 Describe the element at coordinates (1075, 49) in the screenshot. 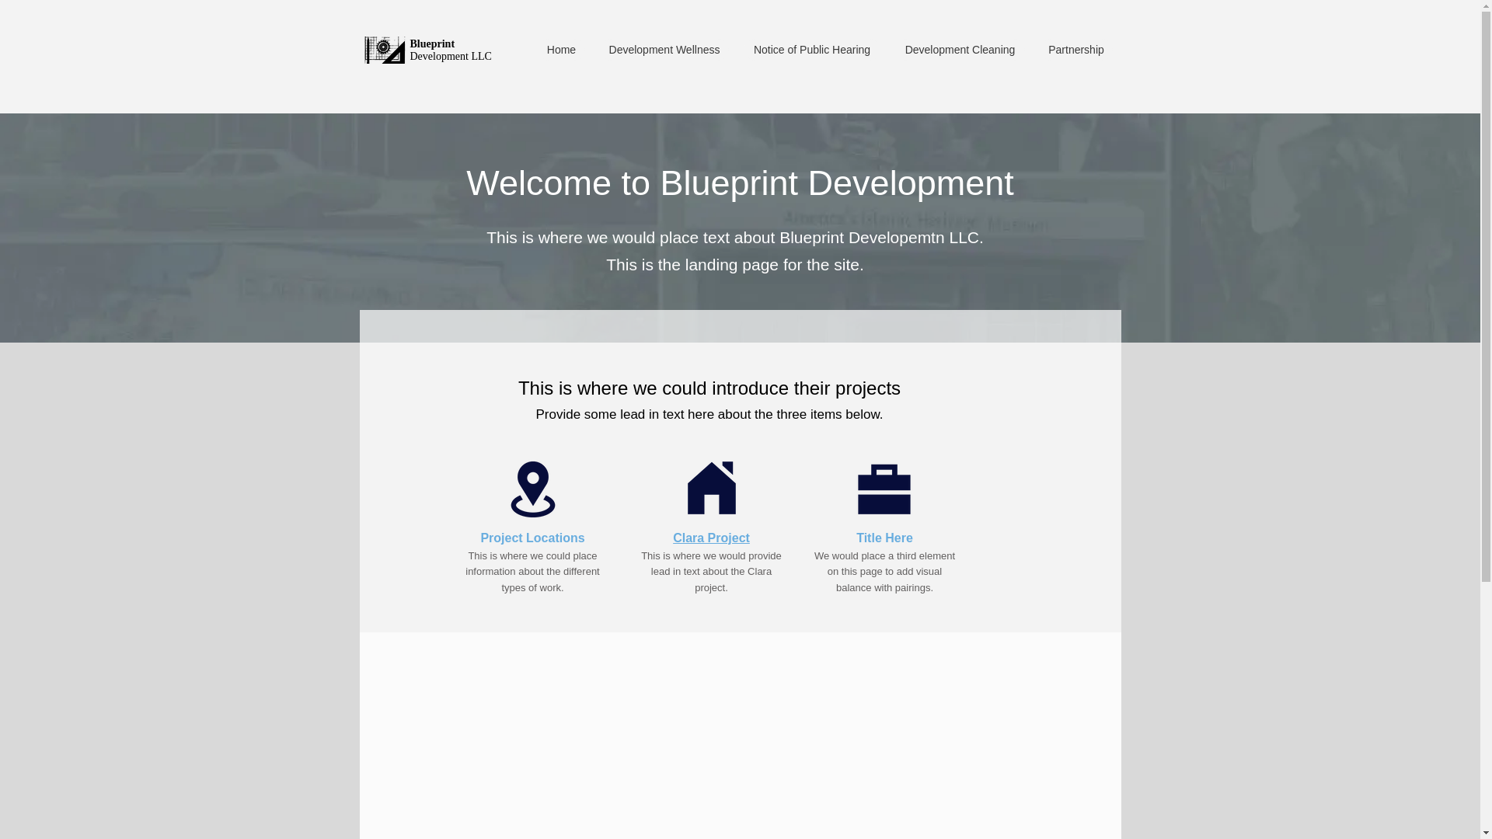

I see `Partnership` at that location.